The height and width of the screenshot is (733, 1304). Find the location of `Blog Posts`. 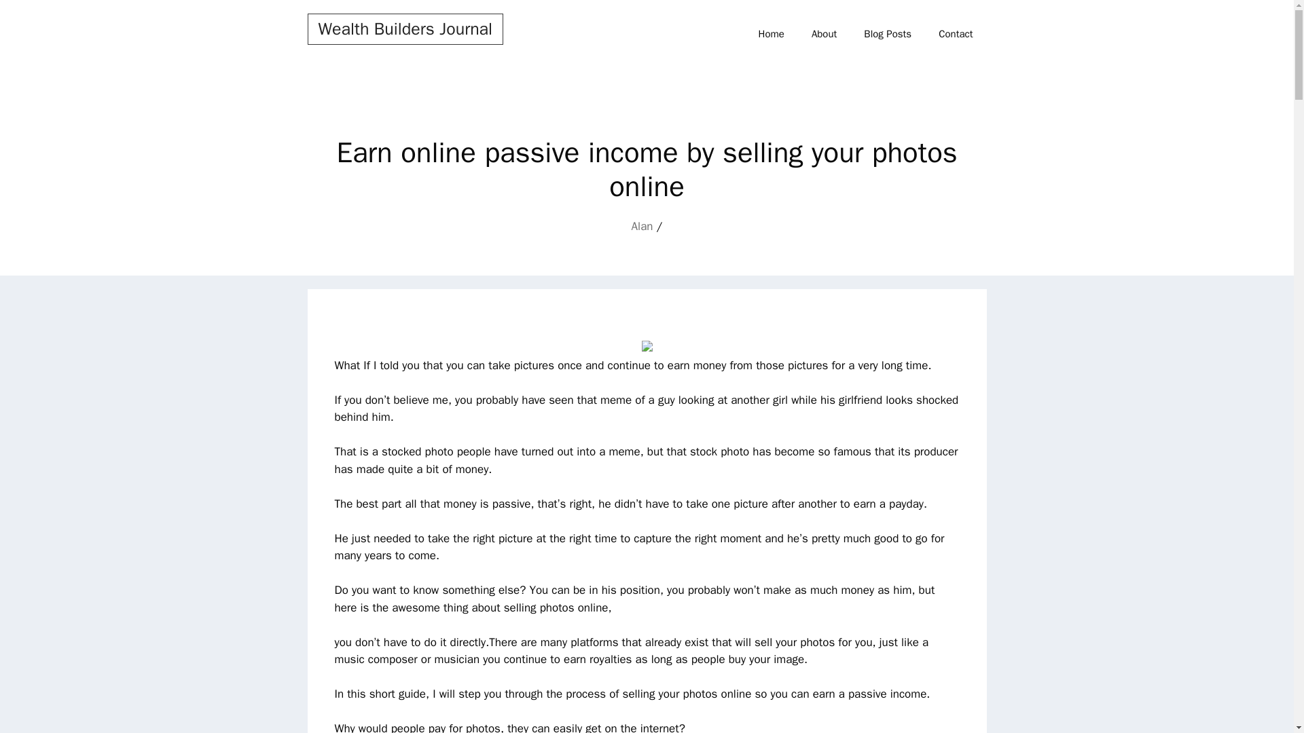

Blog Posts is located at coordinates (887, 34).